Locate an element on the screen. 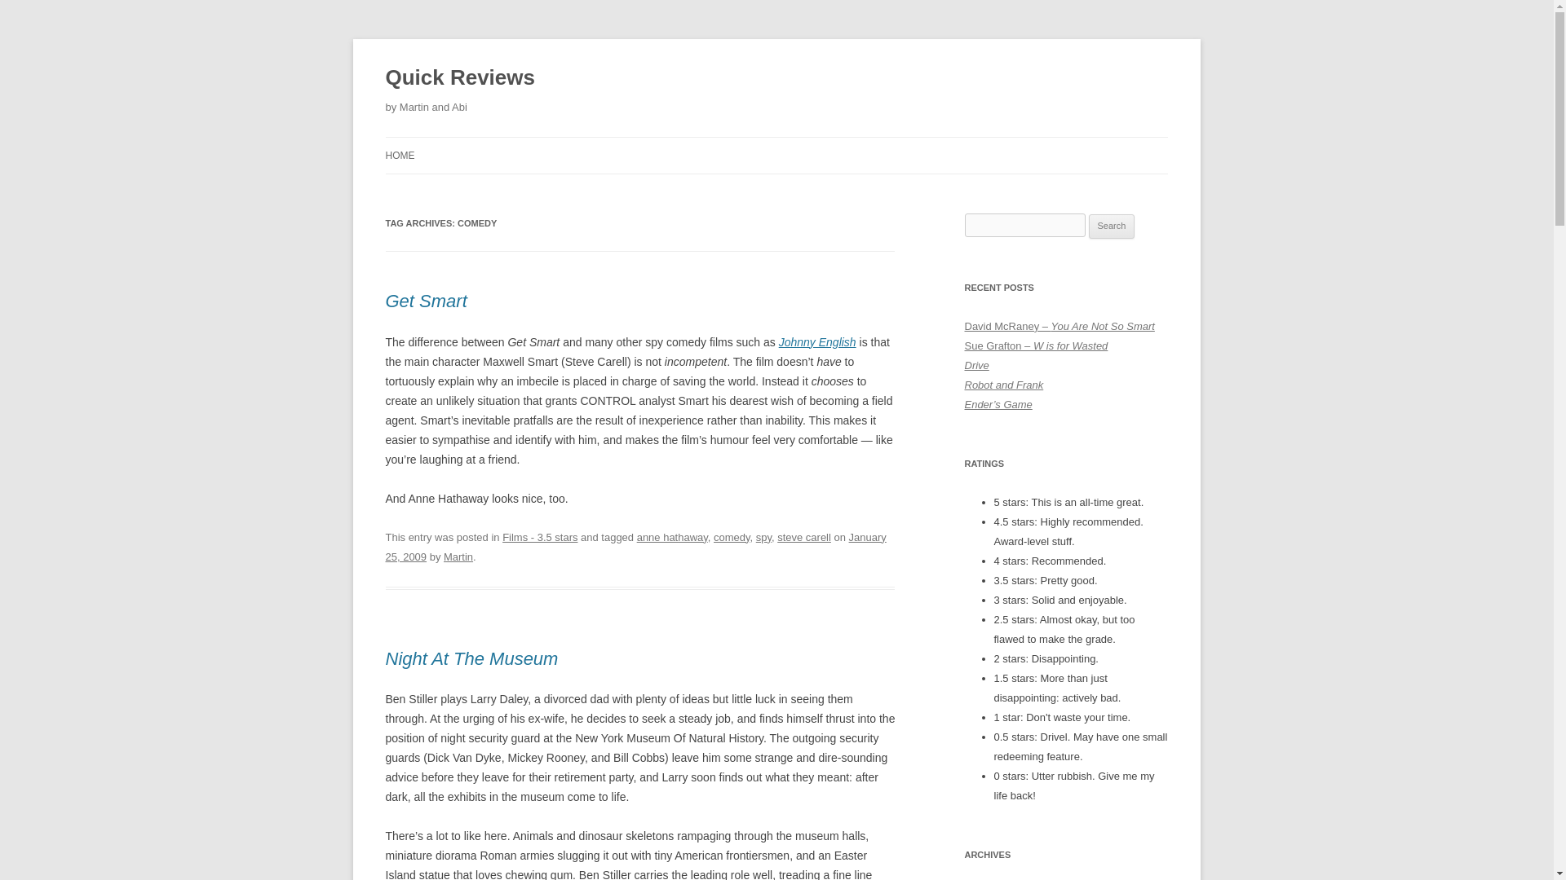  Search is located at coordinates (1112, 227).